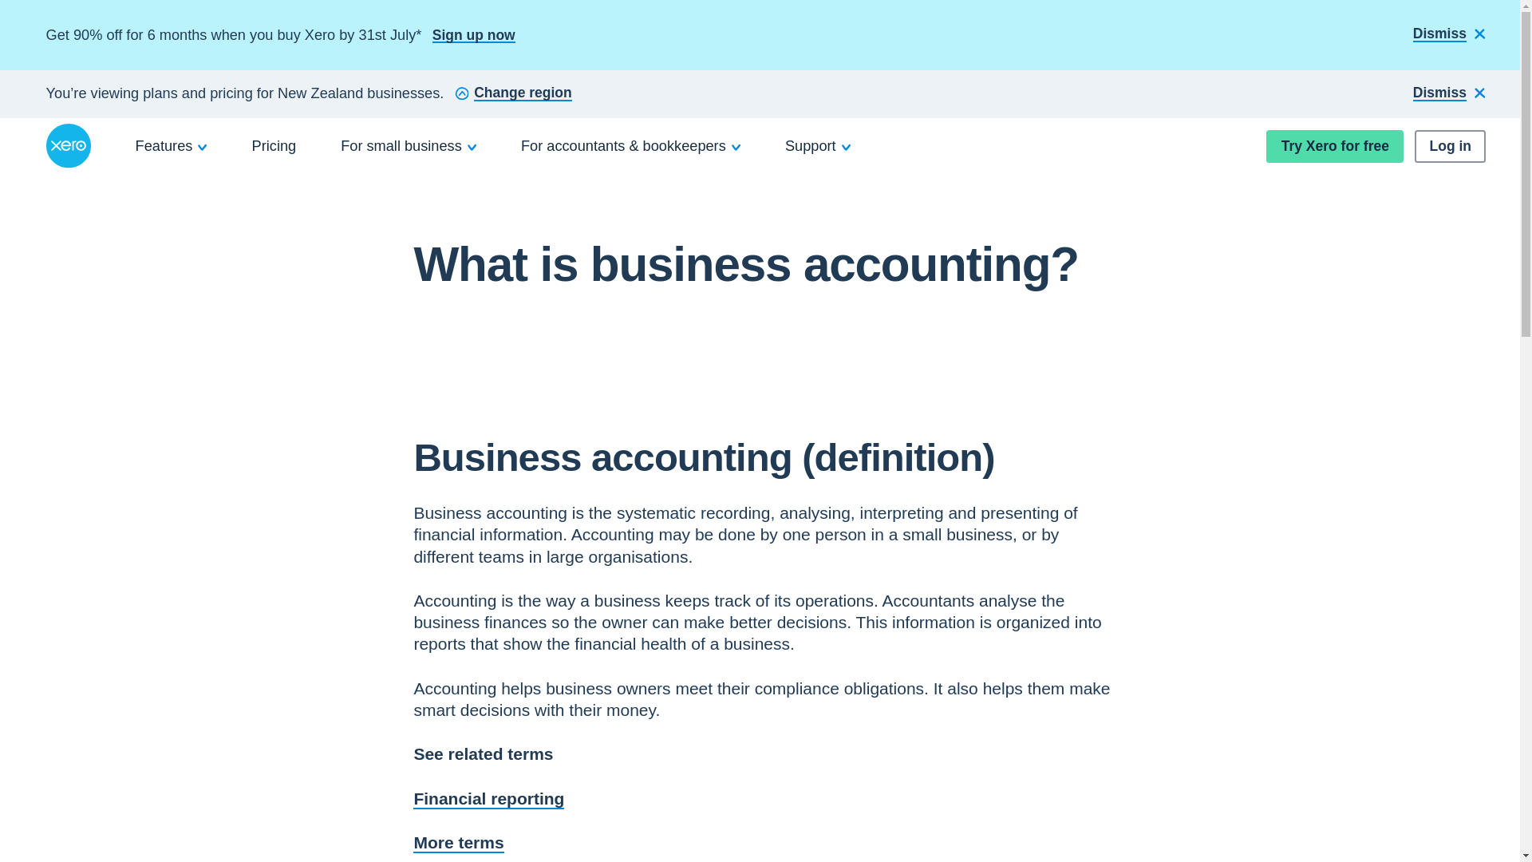 This screenshot has height=862, width=1532. Describe the element at coordinates (473, 35) in the screenshot. I see `Sign up now` at that location.